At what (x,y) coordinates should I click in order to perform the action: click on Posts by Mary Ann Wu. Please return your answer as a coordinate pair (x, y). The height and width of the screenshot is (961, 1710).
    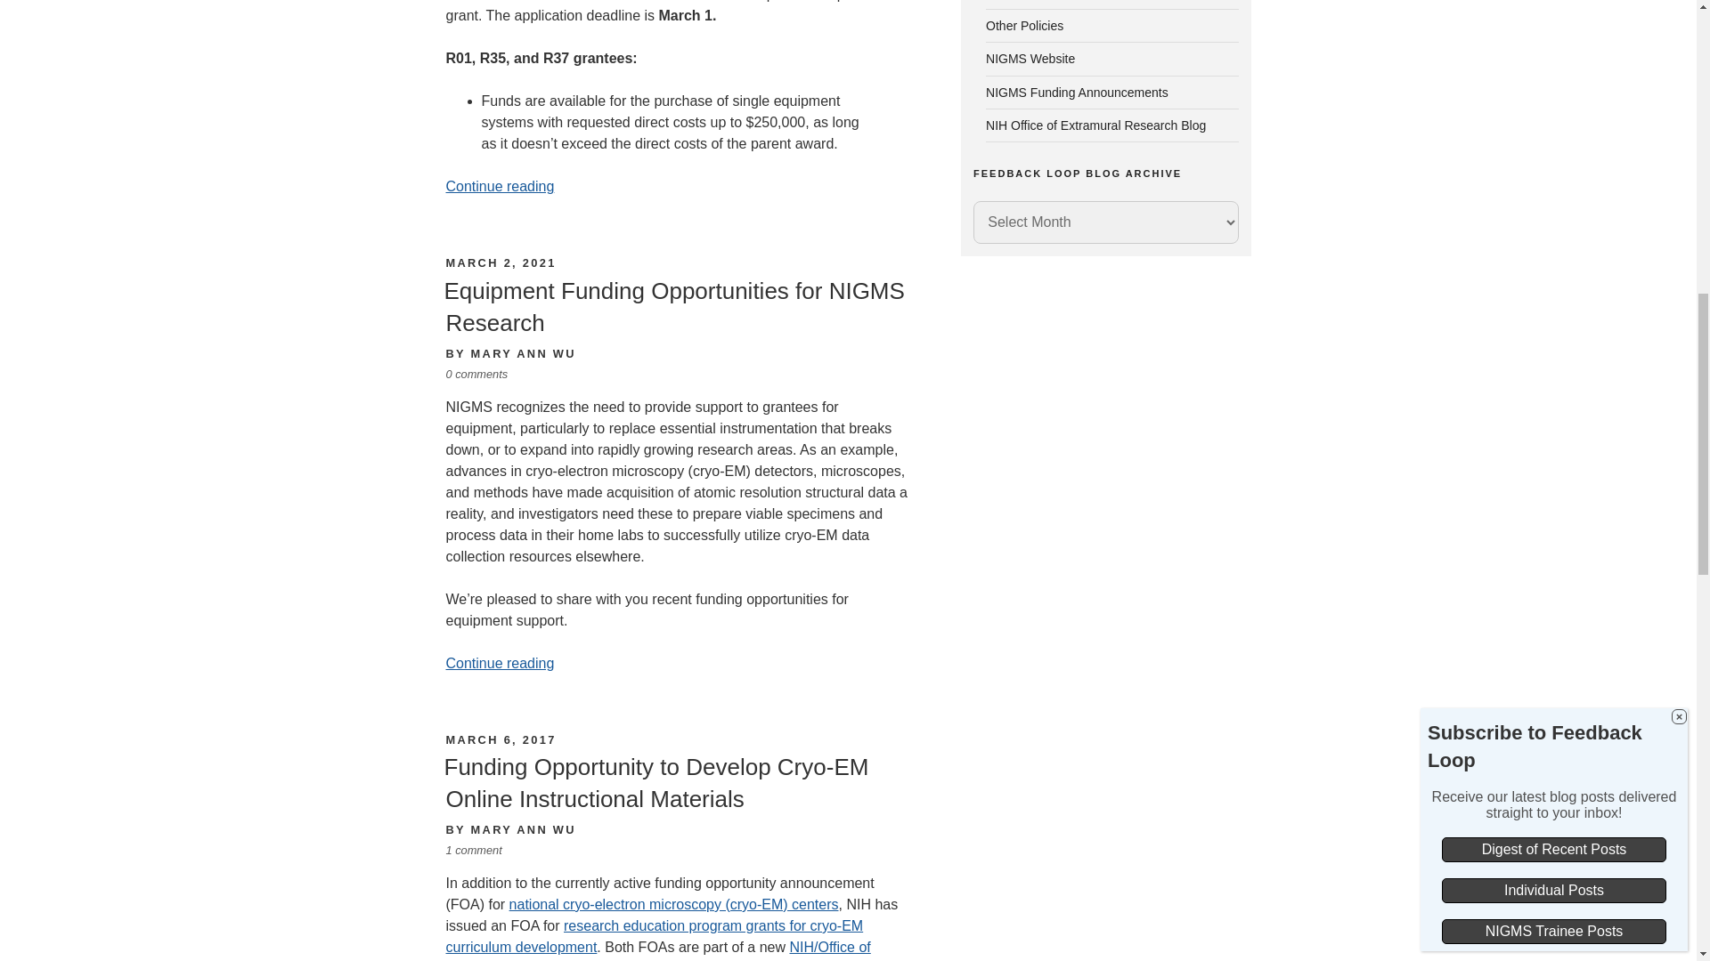
    Looking at the image, I should click on (524, 829).